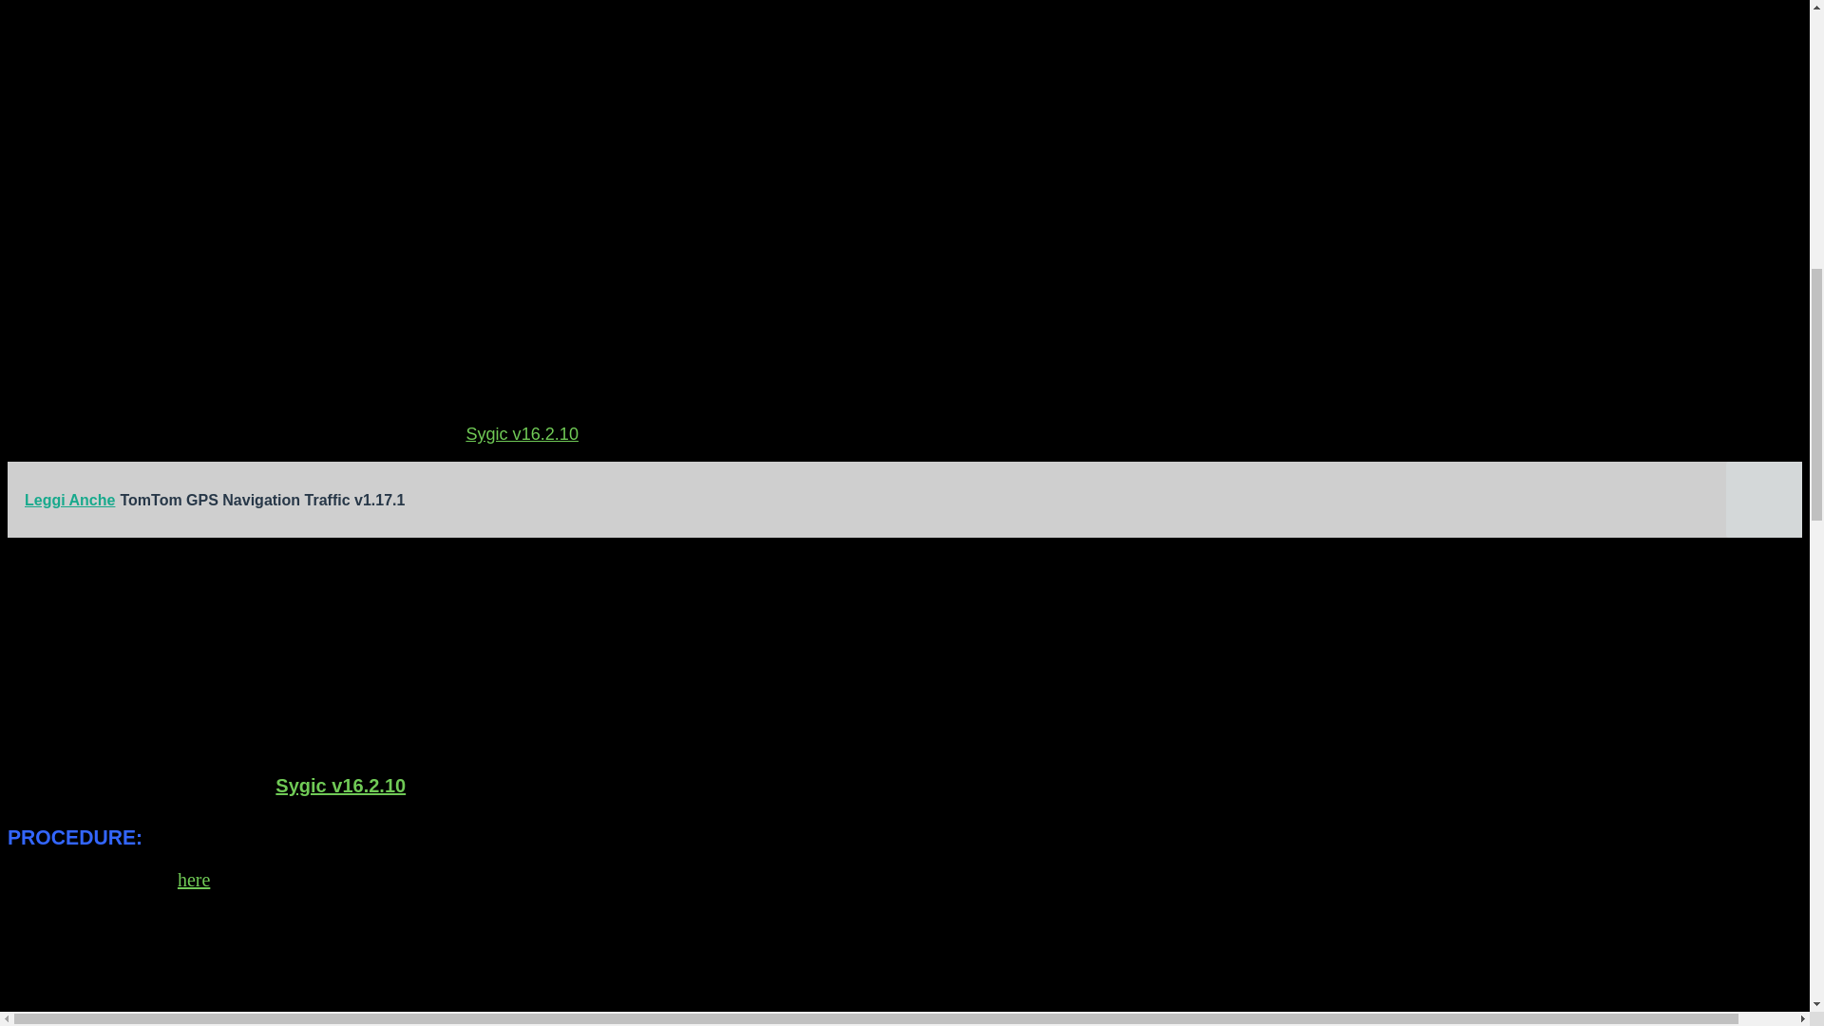 This screenshot has height=1026, width=1824. Describe the element at coordinates (193, 880) in the screenshot. I see `here` at that location.